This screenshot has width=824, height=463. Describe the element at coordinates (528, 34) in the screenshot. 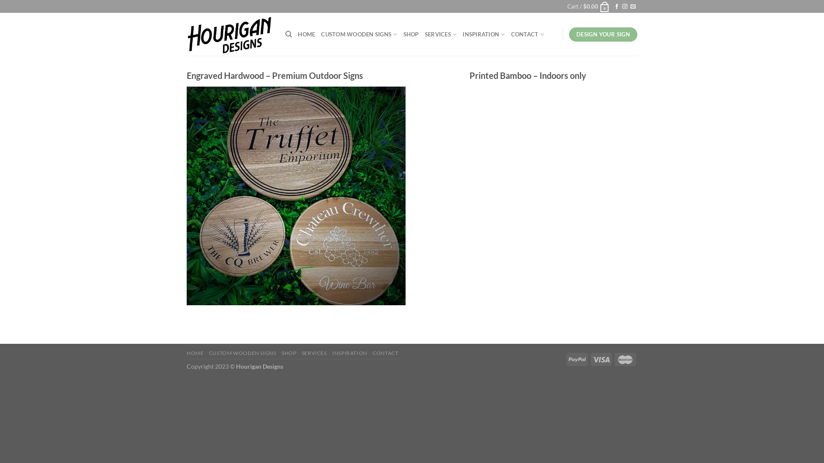

I see `CONTACT` at that location.